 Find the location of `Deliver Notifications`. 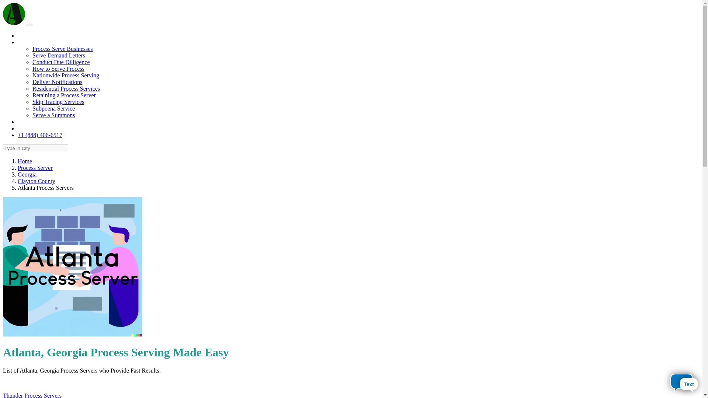

Deliver Notifications is located at coordinates (58, 82).